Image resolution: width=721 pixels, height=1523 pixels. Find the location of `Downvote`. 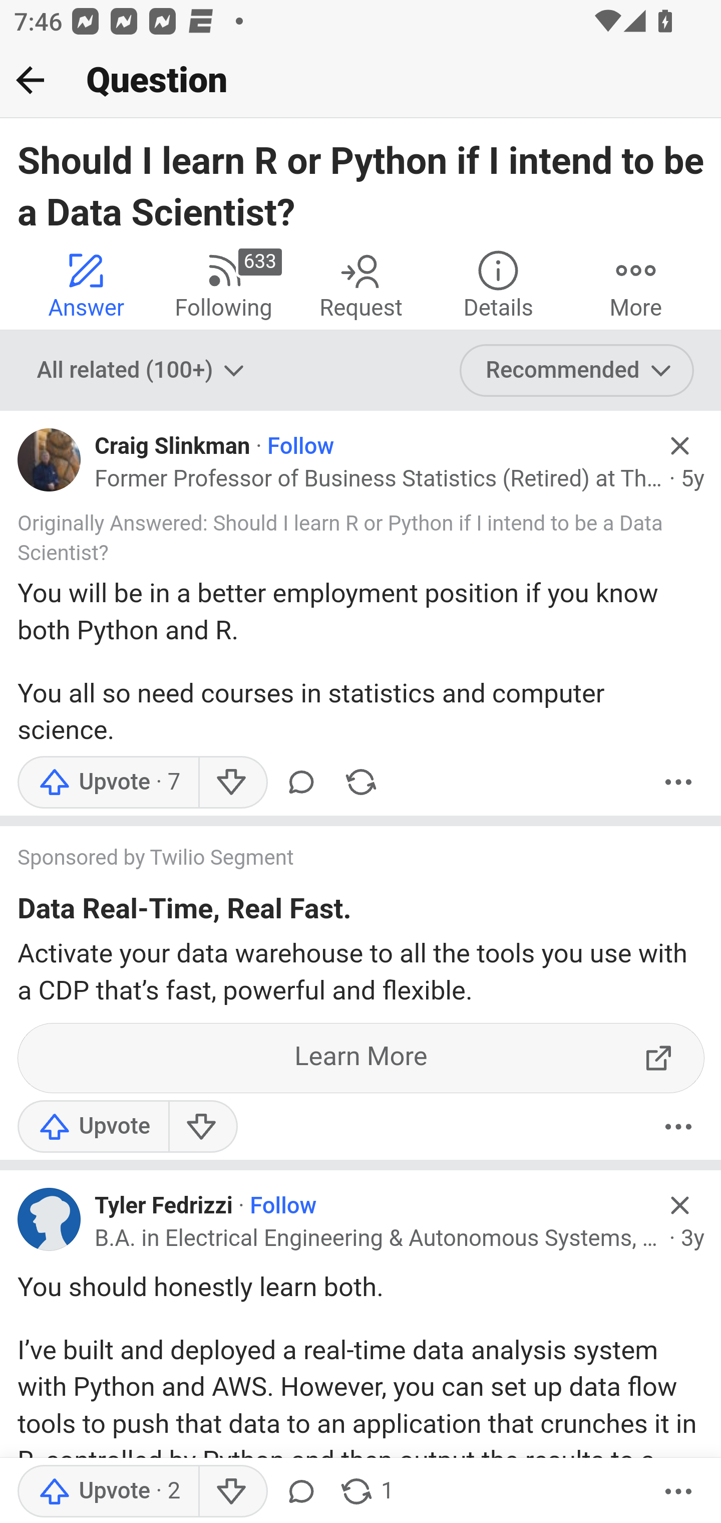

Downvote is located at coordinates (231, 1491).